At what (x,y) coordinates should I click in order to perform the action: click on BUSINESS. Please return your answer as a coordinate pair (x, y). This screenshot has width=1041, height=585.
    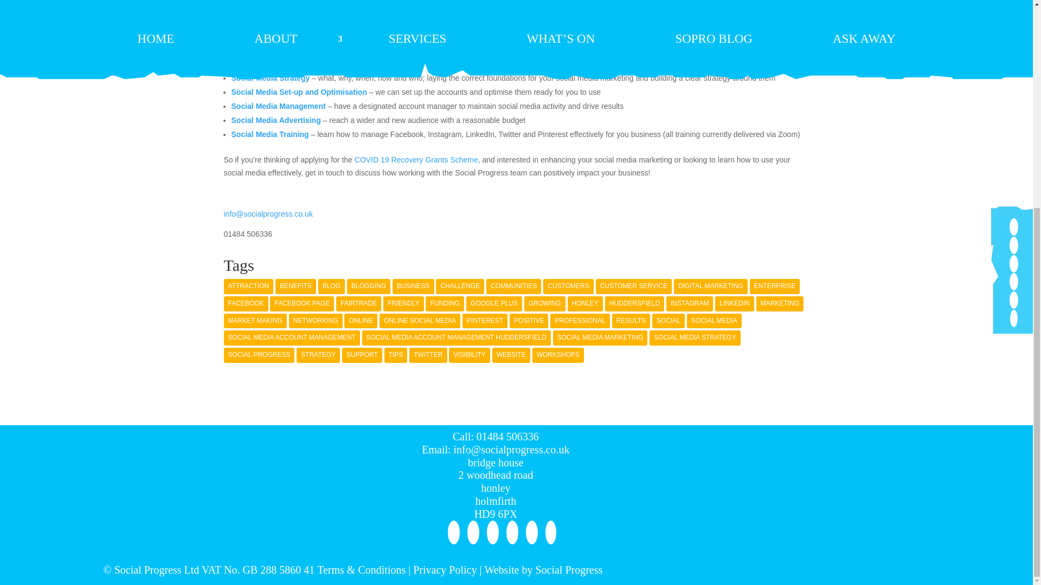
    Looking at the image, I should click on (413, 287).